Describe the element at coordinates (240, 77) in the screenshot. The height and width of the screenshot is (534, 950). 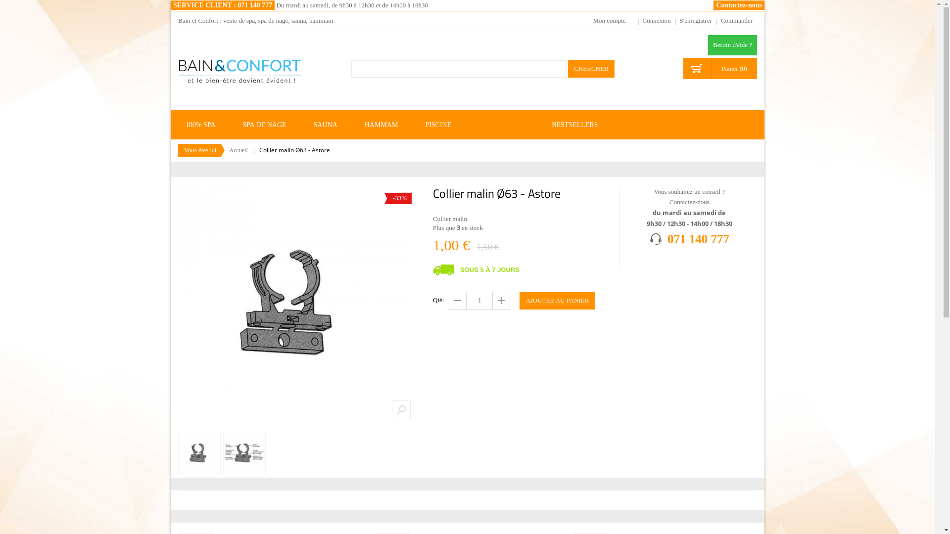
I see `Bain et Confort` at that location.